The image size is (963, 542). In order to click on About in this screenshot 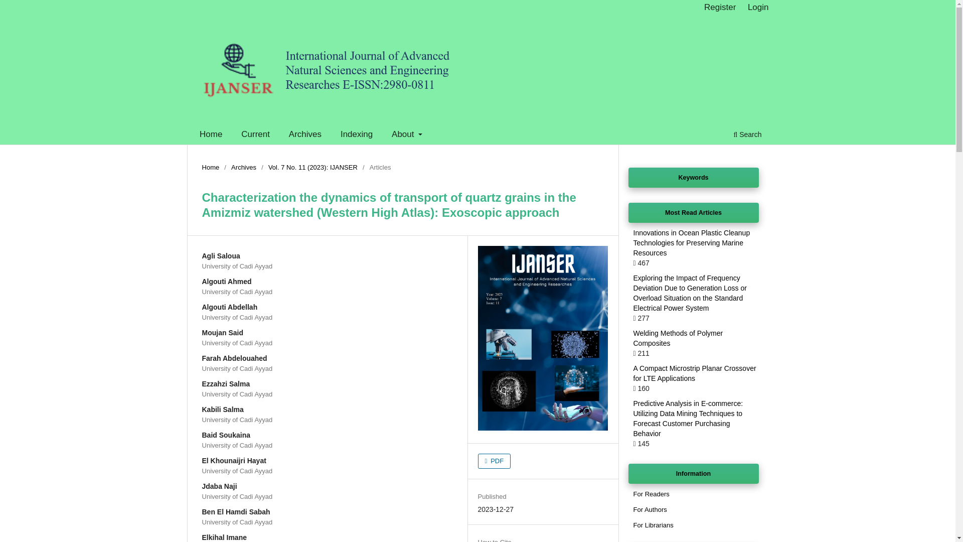, I will do `click(407, 135)`.